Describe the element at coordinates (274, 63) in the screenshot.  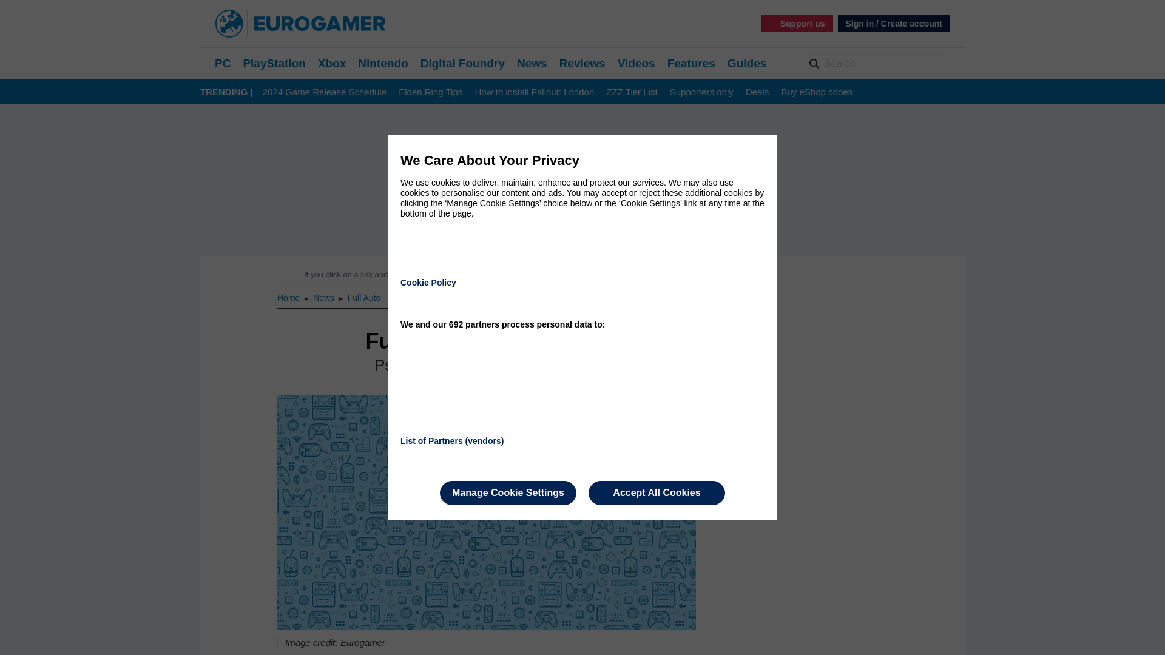
I see `PlayStation` at that location.